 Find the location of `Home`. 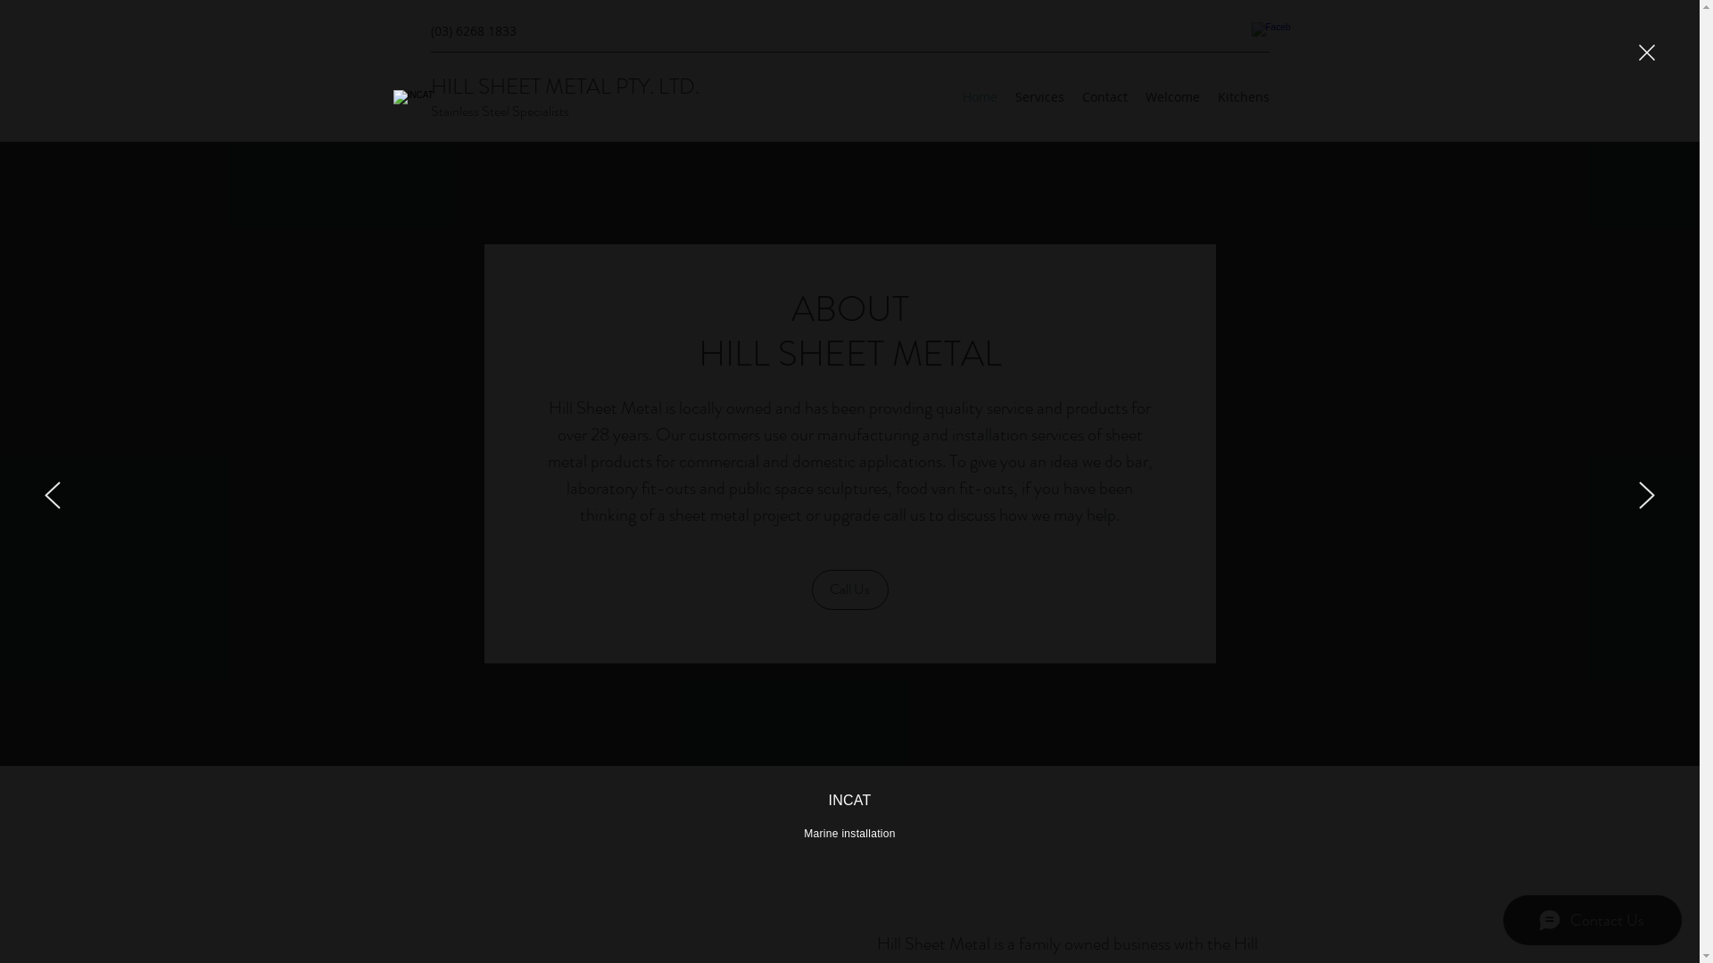

Home is located at coordinates (980, 97).